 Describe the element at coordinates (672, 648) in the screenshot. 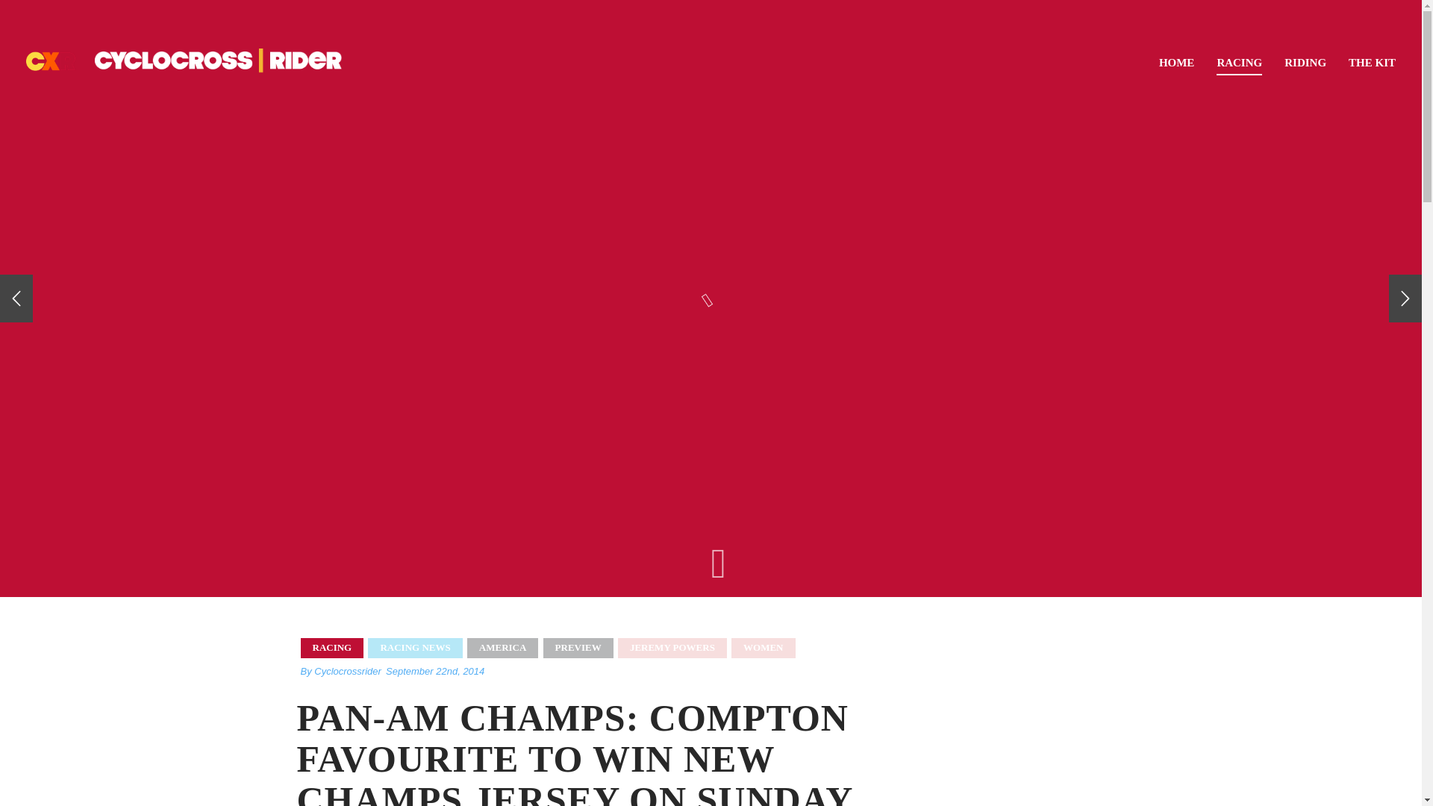

I see `JEREMY POWERS` at that location.